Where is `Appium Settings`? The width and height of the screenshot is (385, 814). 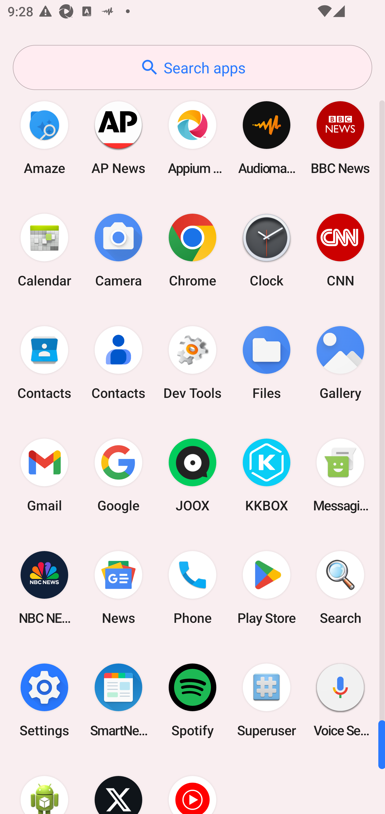
Appium Settings is located at coordinates (192, 138).